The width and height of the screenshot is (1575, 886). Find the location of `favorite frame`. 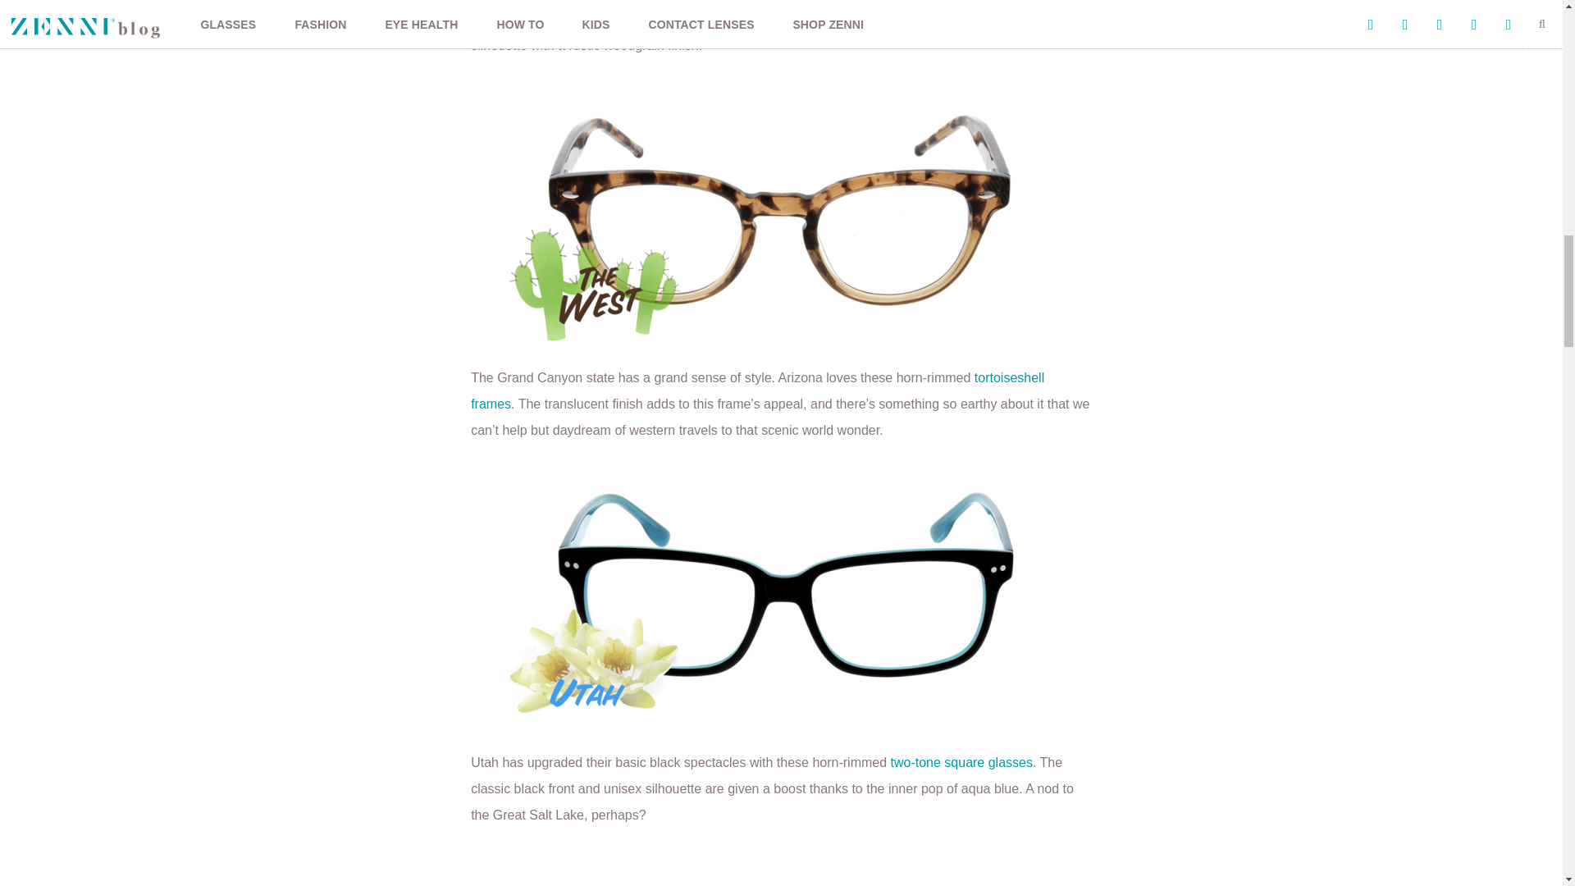

favorite frame is located at coordinates (888, 20).